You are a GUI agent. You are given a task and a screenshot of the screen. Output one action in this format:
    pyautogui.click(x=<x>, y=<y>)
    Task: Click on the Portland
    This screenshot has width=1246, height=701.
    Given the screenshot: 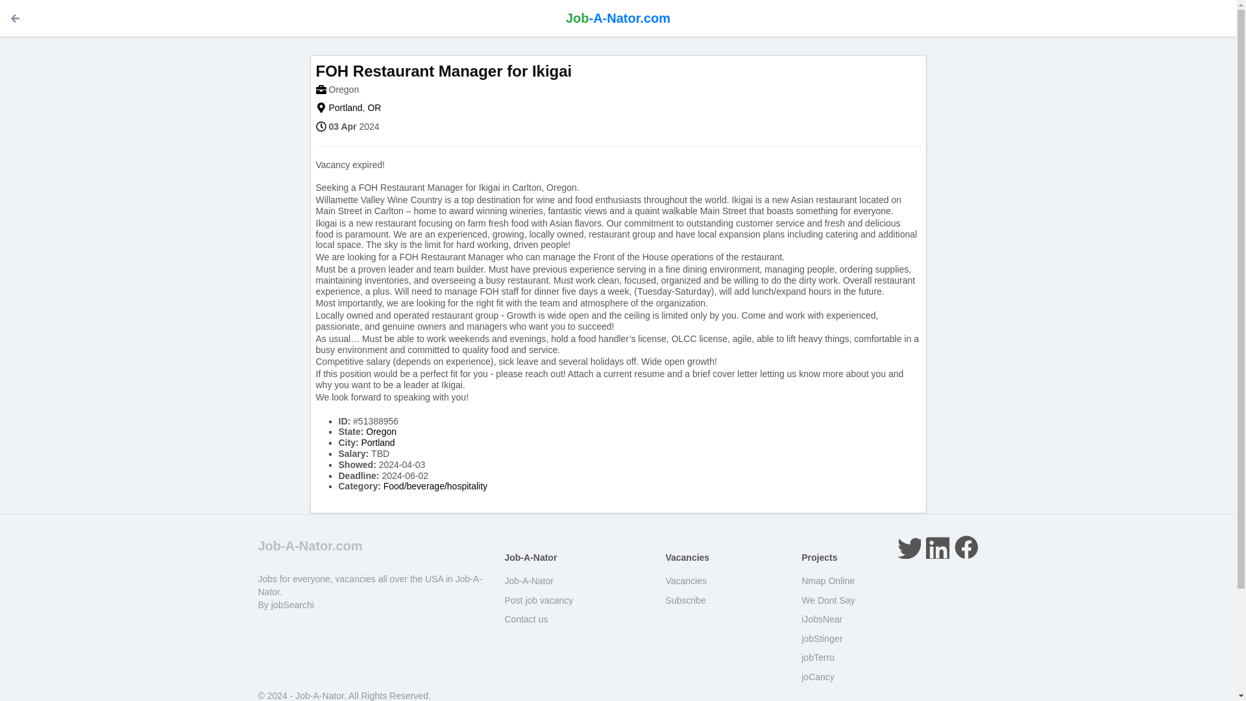 What is the action you would take?
    pyautogui.click(x=378, y=443)
    